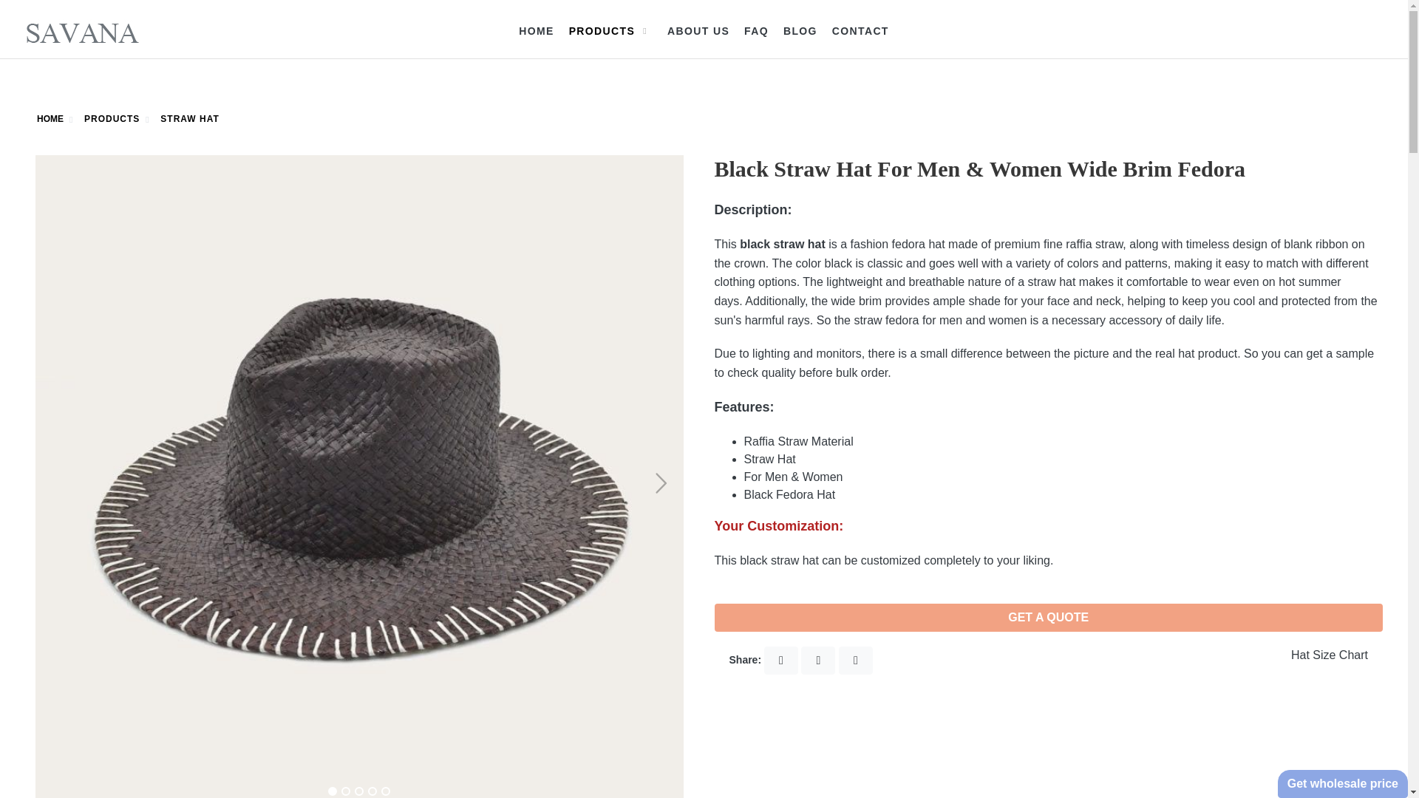 The height and width of the screenshot is (798, 1419). I want to click on HOME, so click(50, 118).